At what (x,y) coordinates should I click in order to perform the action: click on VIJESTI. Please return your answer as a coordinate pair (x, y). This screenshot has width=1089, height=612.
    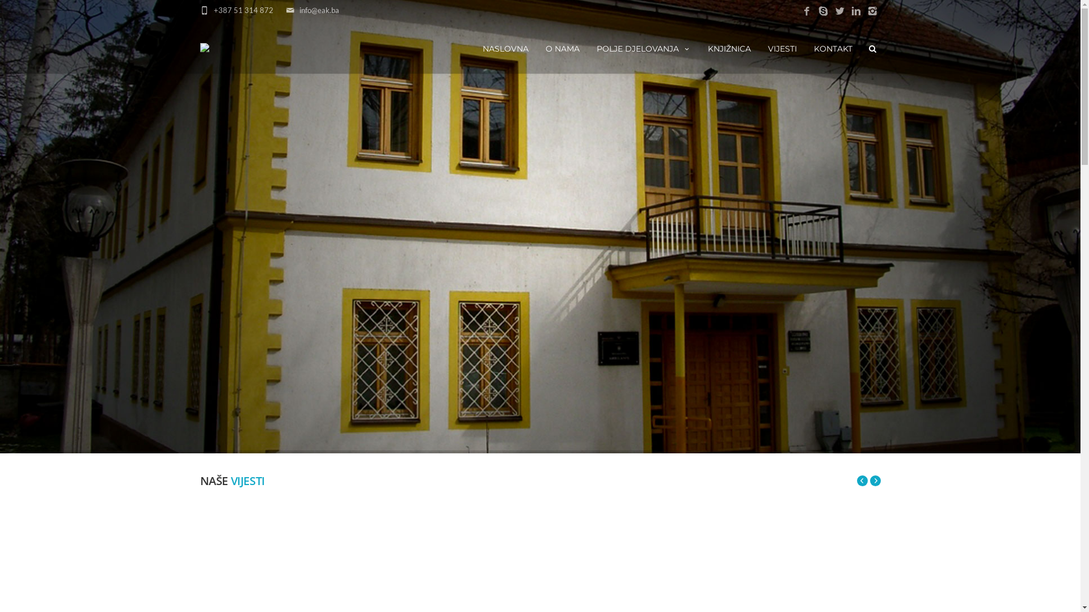
    Looking at the image, I should click on (782, 48).